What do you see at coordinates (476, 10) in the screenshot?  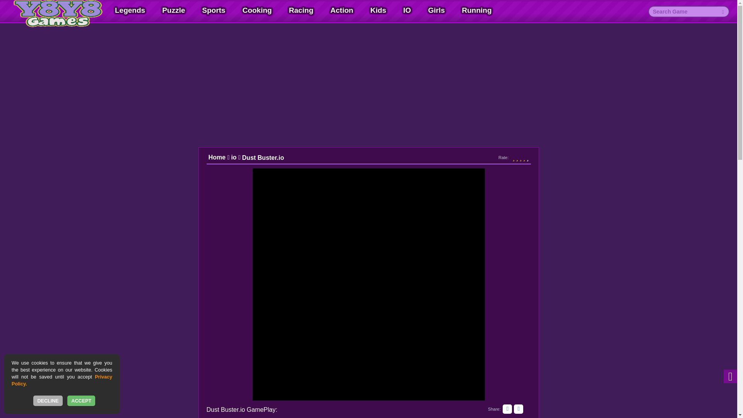 I see `Running` at bounding box center [476, 10].